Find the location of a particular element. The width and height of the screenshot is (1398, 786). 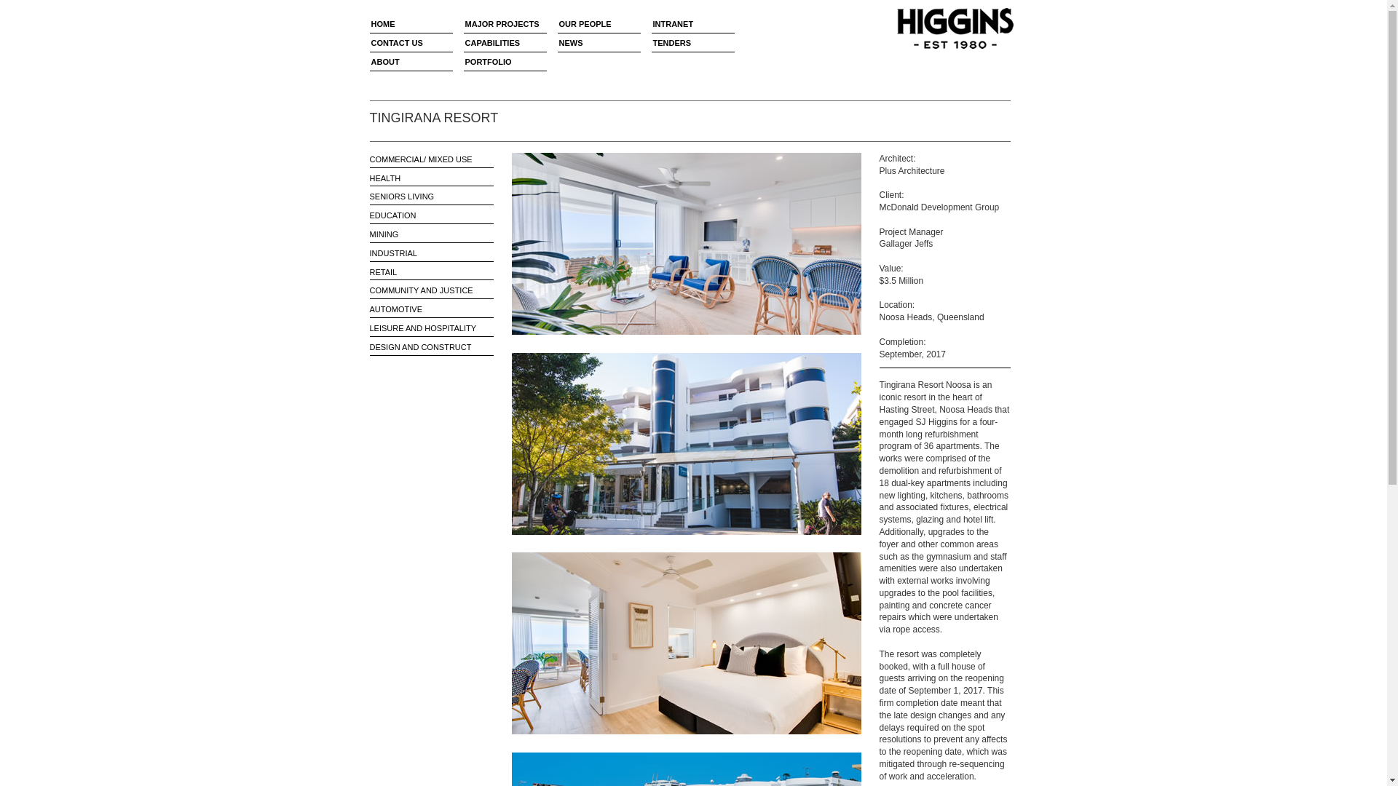

RETAIL is located at coordinates (431, 272).